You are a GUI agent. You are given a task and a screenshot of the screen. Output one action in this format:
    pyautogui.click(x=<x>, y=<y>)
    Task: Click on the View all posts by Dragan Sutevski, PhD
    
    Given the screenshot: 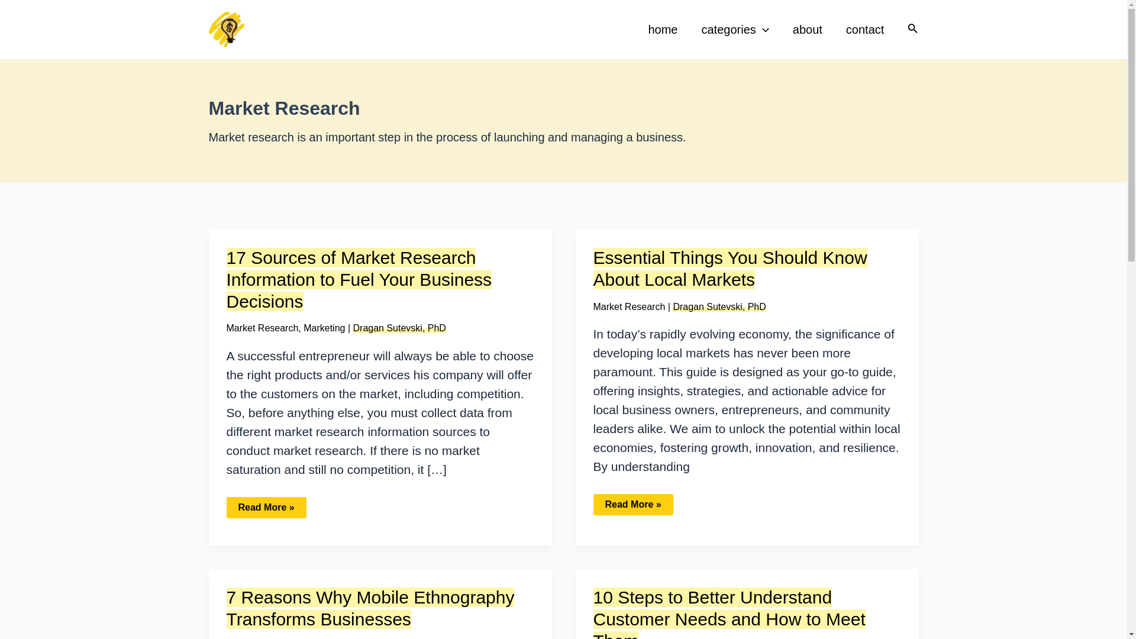 What is the action you would take?
    pyautogui.click(x=400, y=328)
    